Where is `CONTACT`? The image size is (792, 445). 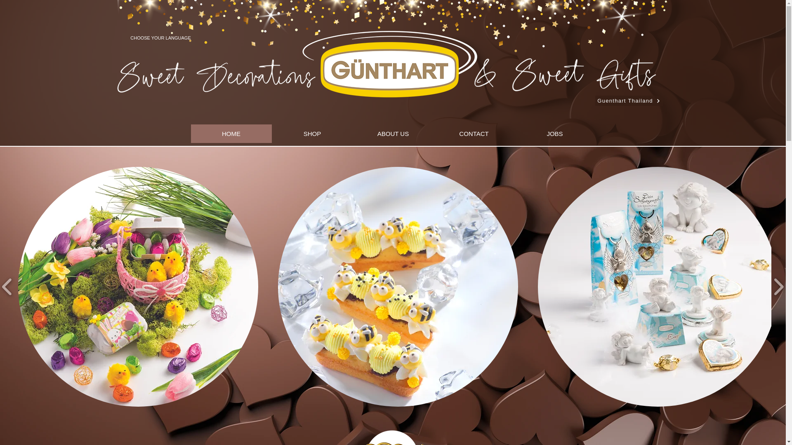
CONTACT is located at coordinates (474, 133).